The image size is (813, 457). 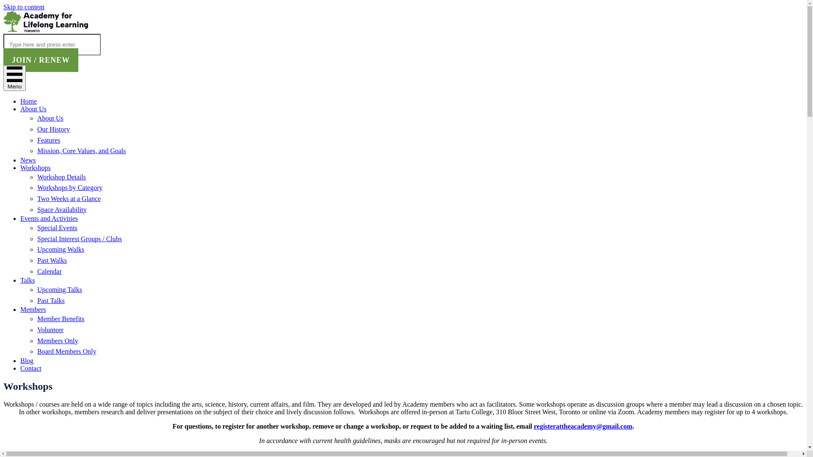 I want to click on Past Talks, so click(x=51, y=300).